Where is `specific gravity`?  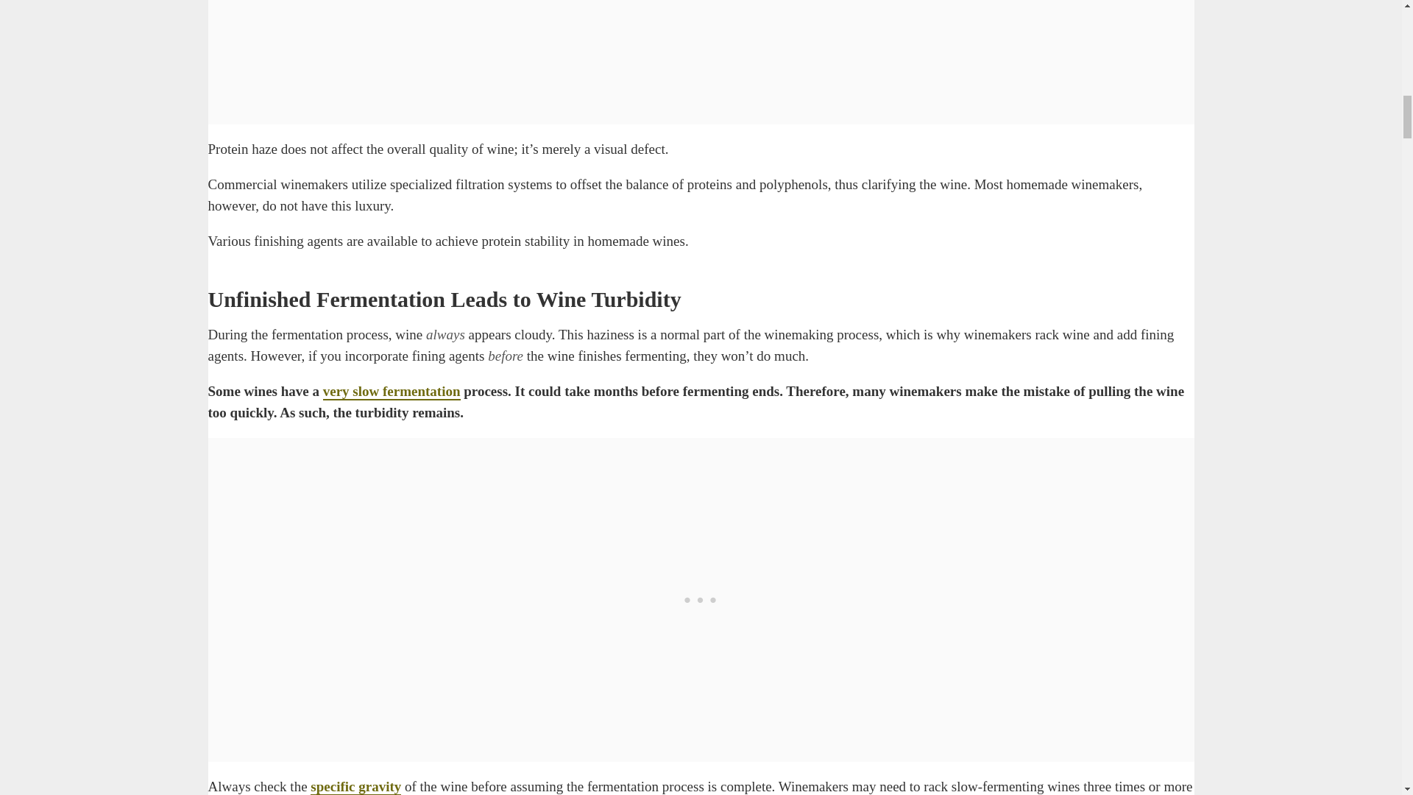
specific gravity is located at coordinates (356, 787).